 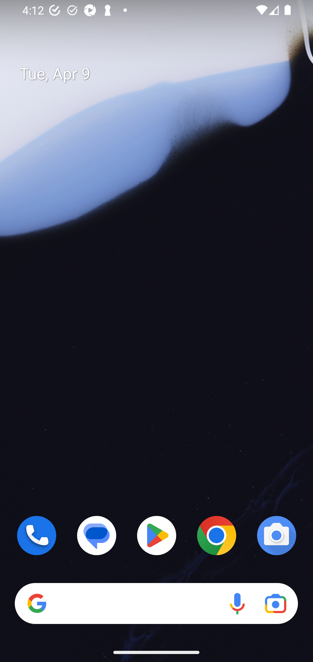 I want to click on Phone, so click(x=37, y=535).